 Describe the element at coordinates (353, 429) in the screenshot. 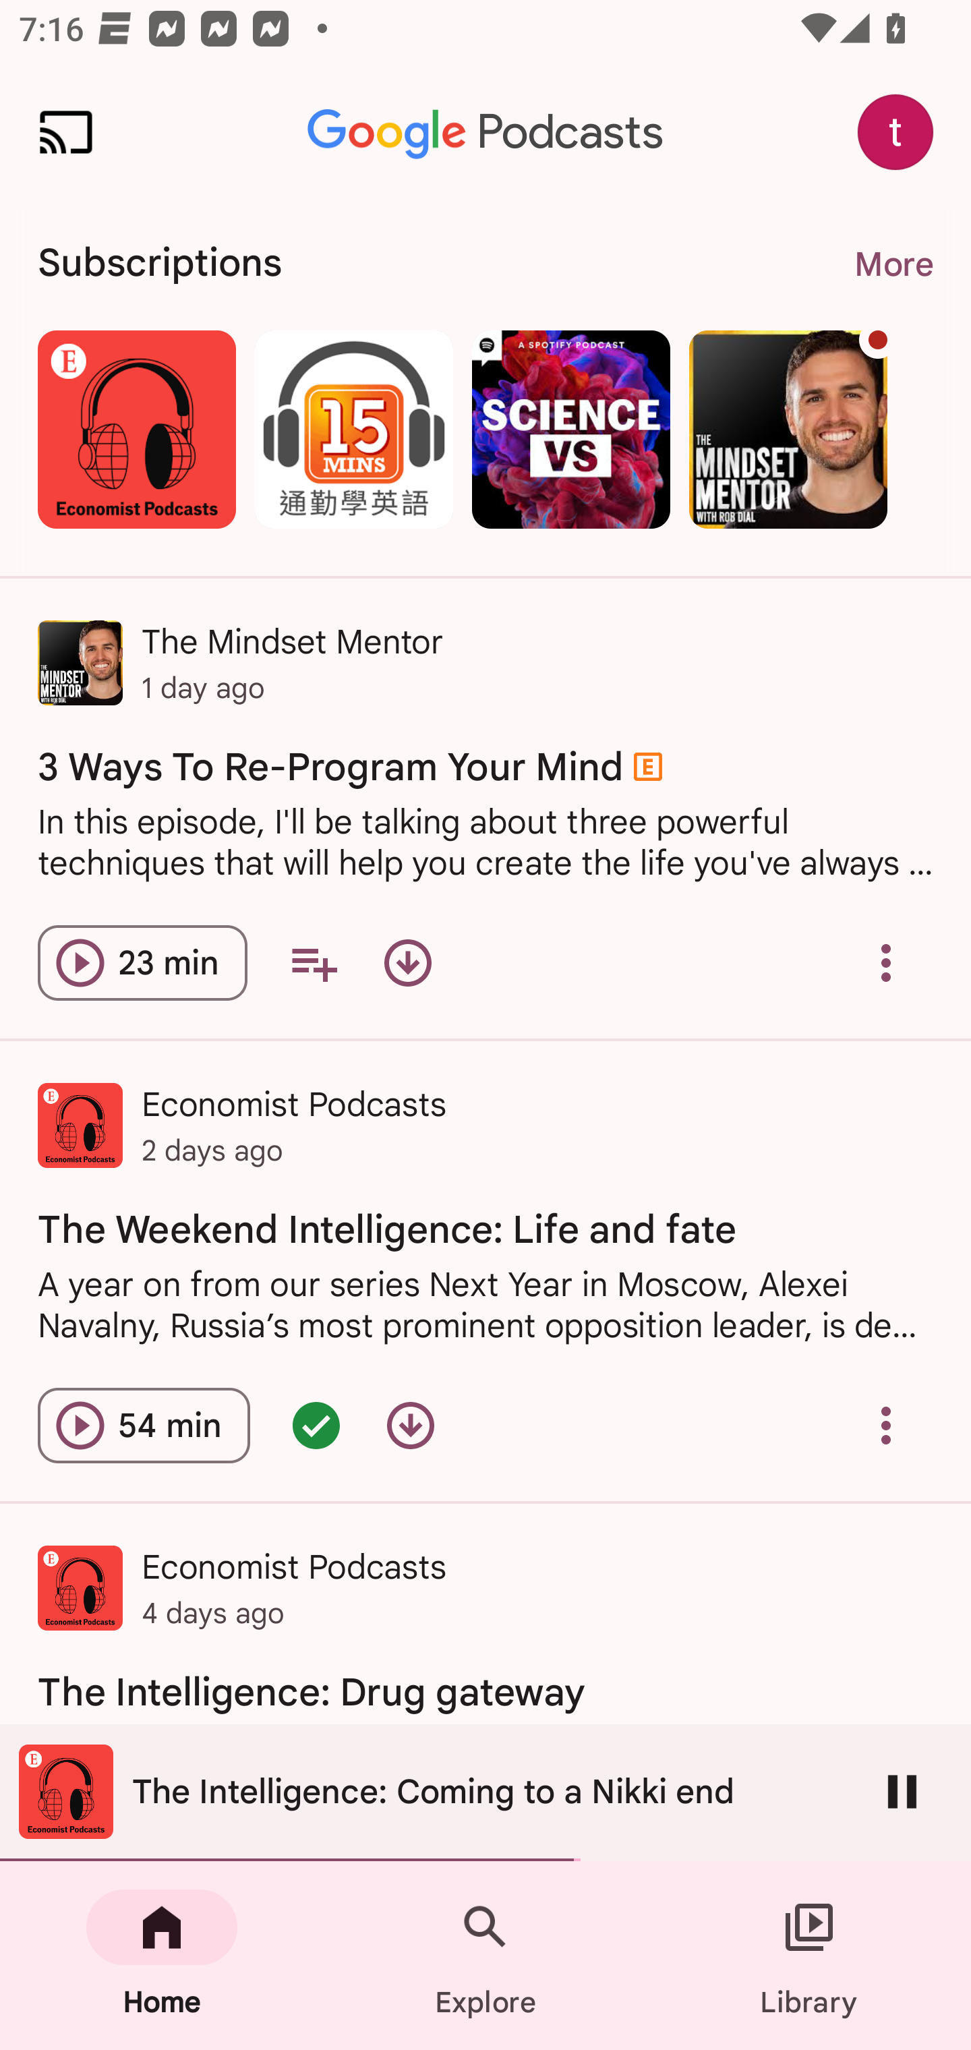

I see `通勤學英語 15Mins Today` at that location.